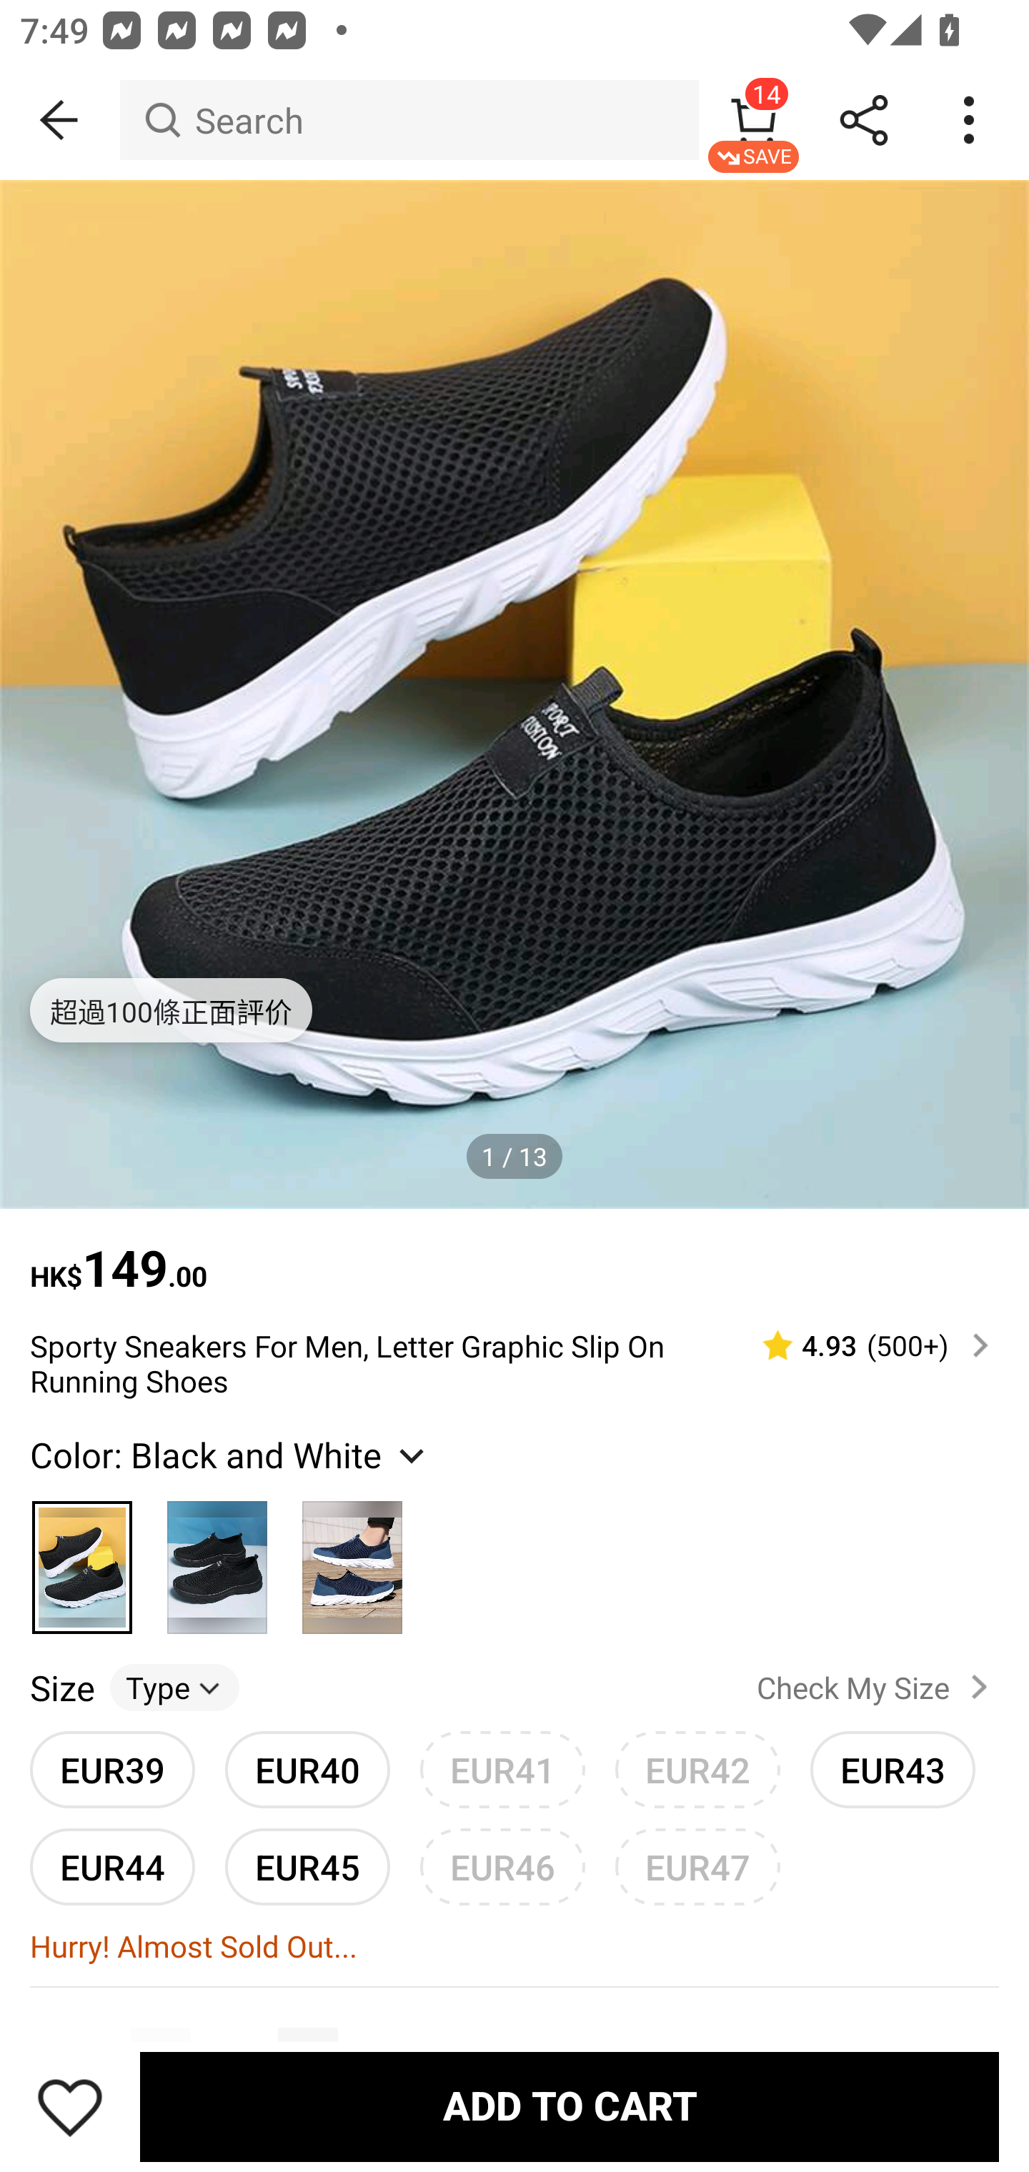 The height and width of the screenshot is (2172, 1029). I want to click on Blue, so click(352, 1556).